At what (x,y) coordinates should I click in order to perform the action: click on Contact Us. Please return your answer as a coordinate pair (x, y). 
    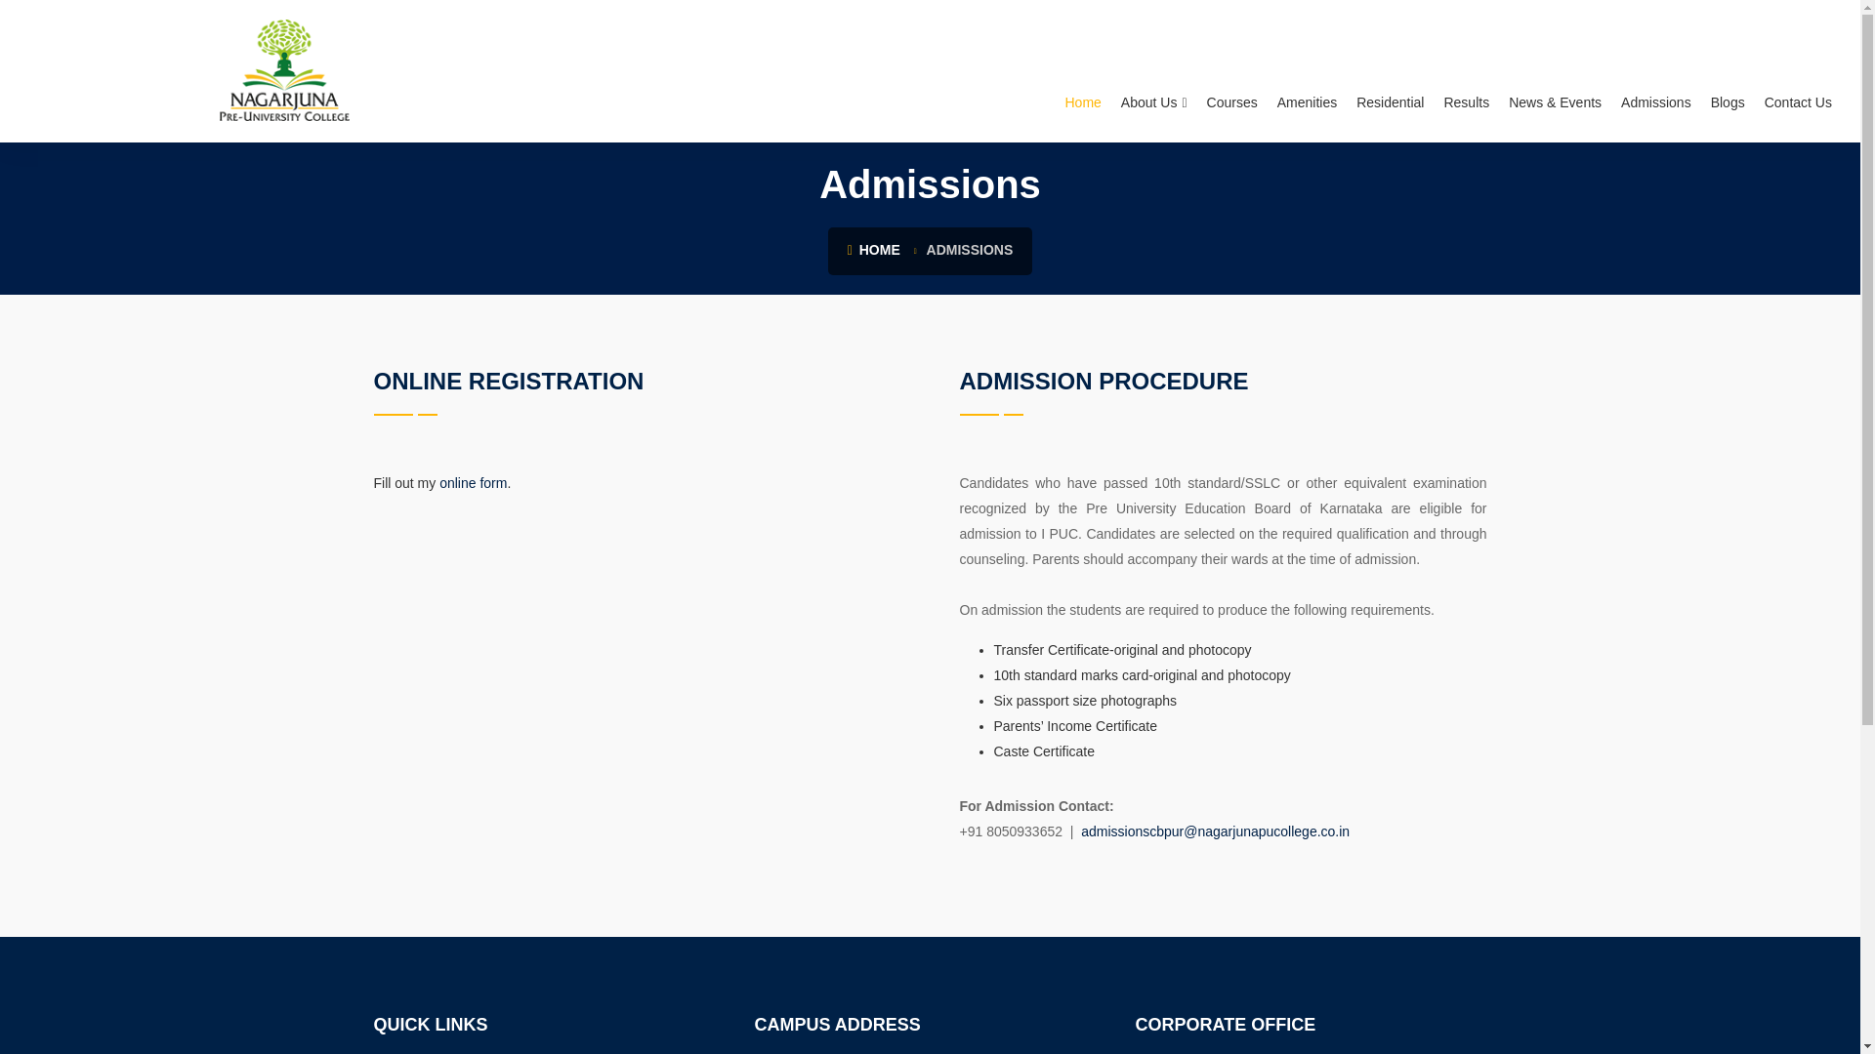
    Looking at the image, I should click on (1798, 70).